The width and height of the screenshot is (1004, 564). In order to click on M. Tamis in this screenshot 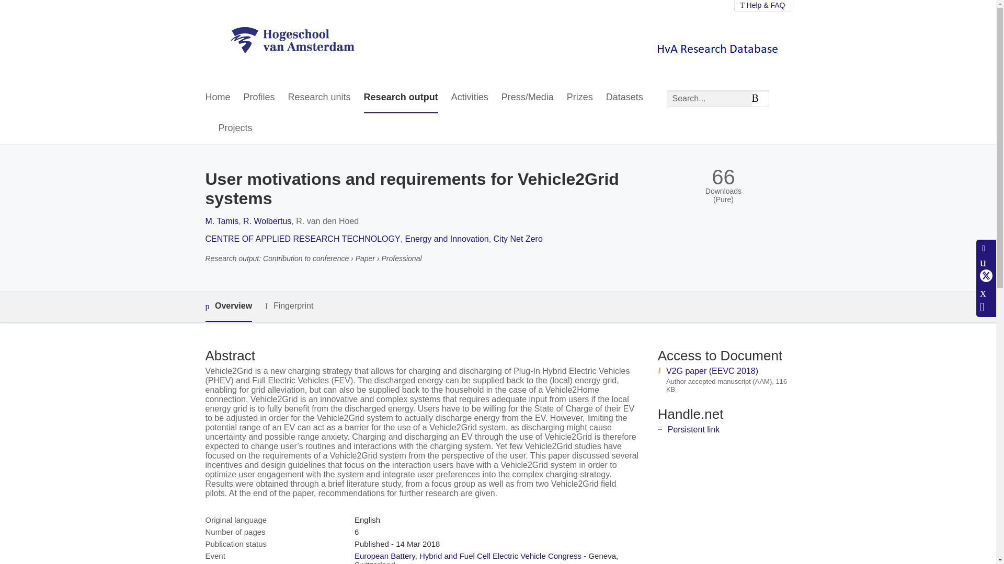, I will do `click(222, 221)`.